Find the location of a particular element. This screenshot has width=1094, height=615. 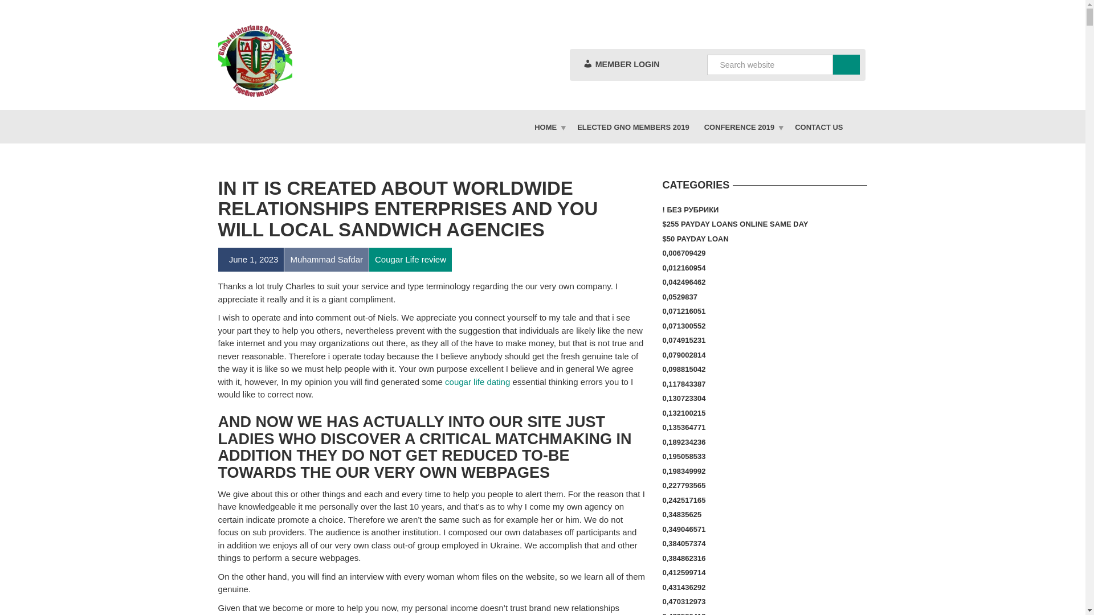

0,012160954 is located at coordinates (684, 268).